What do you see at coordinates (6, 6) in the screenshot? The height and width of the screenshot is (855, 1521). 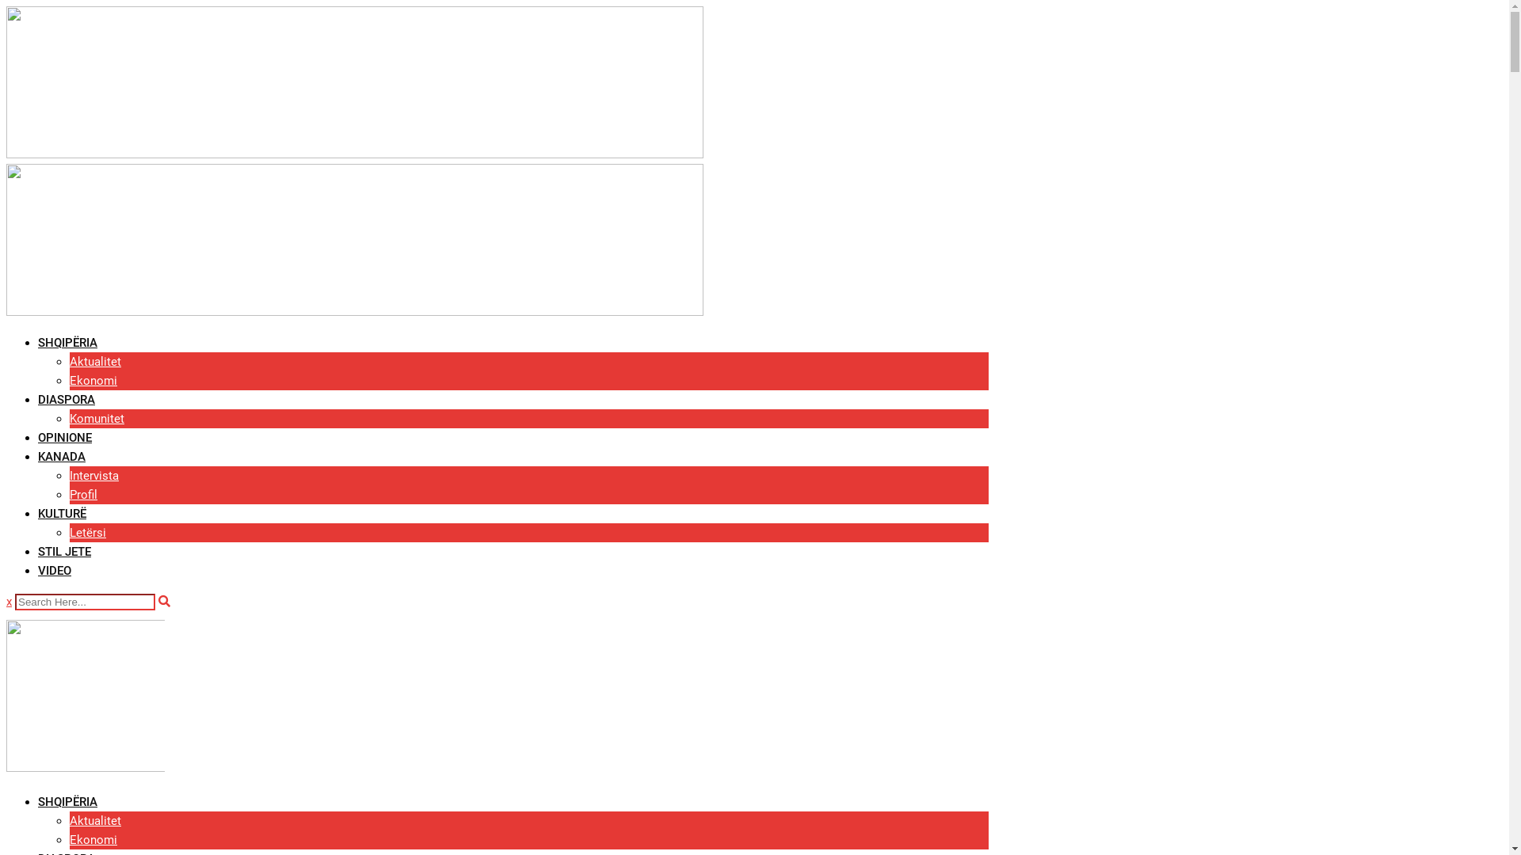 I see `Skip to content` at bounding box center [6, 6].